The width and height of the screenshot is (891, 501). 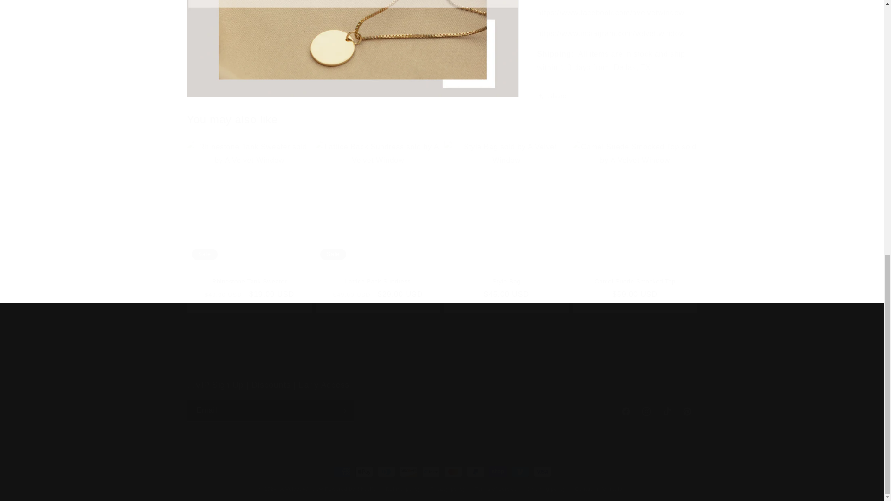 I want to click on A Velvet Window Facebook Page, so click(x=611, y=6).